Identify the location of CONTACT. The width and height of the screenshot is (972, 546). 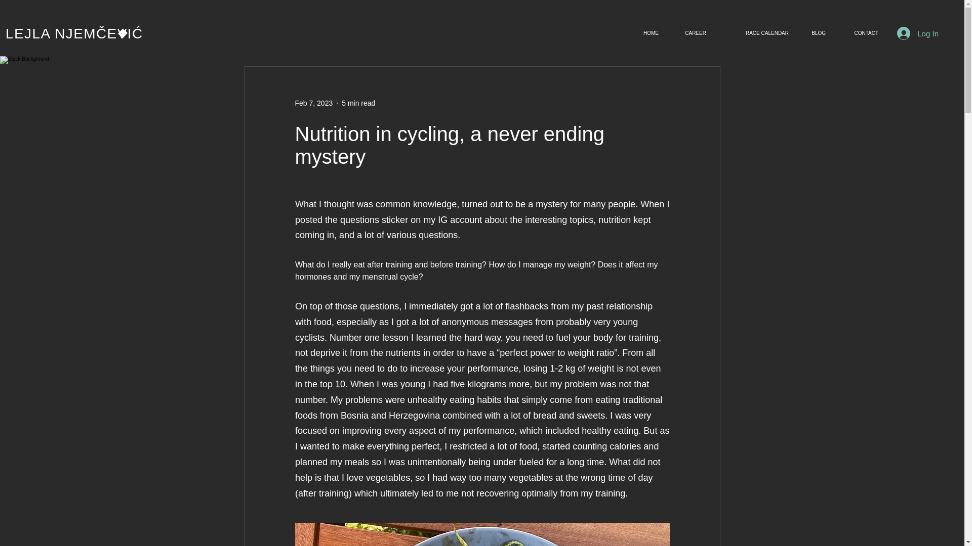
(859, 33).